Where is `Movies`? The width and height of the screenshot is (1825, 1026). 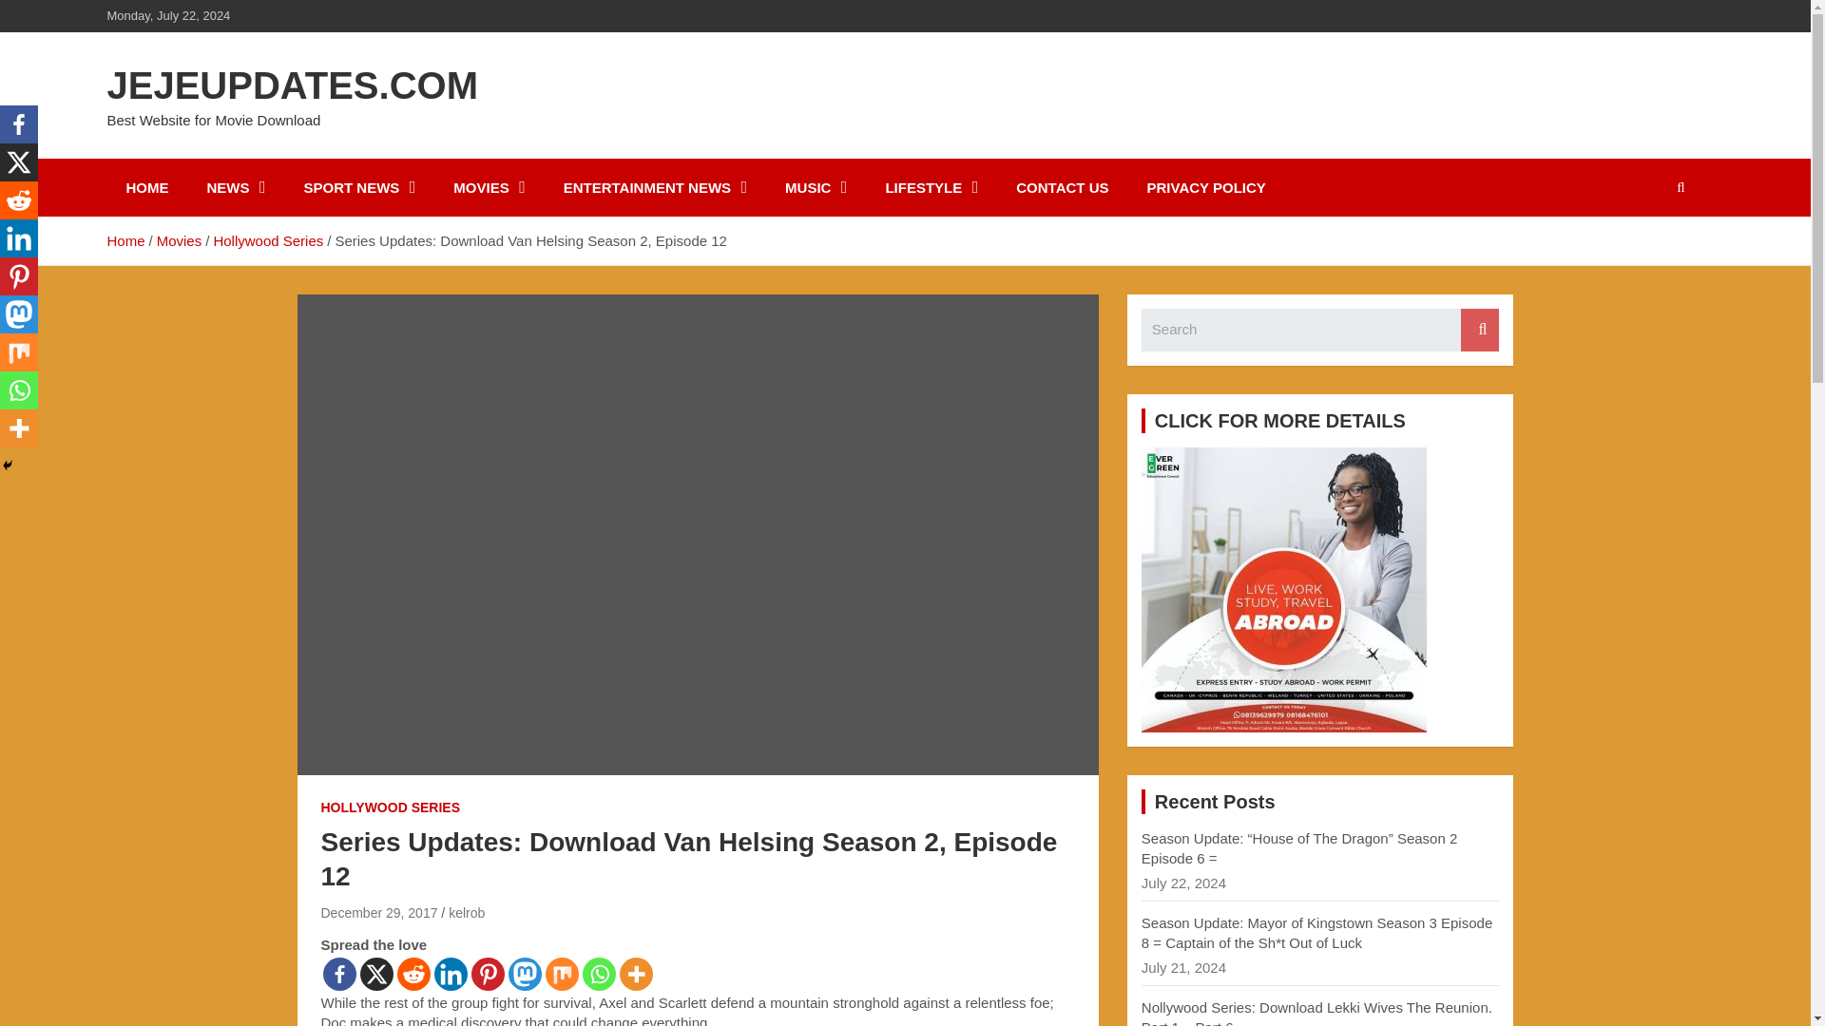 Movies is located at coordinates (180, 241).